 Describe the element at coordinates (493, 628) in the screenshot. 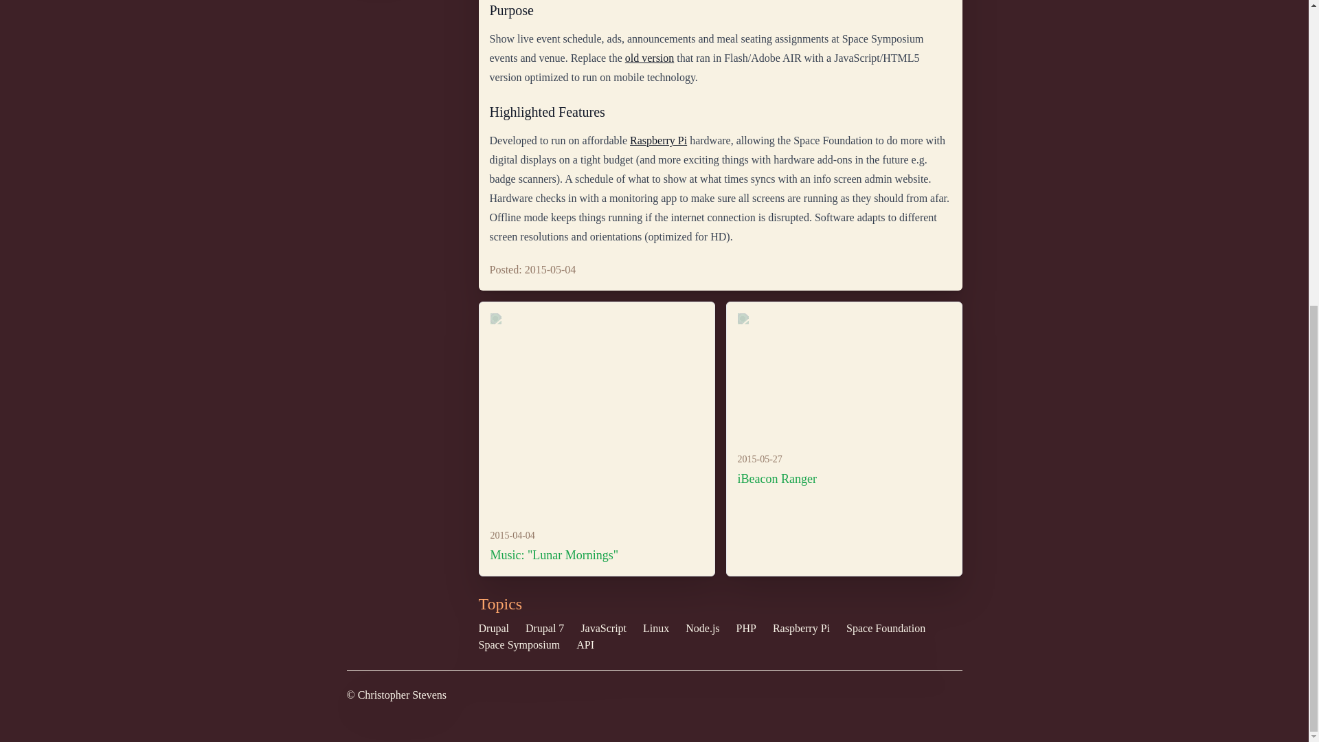

I see `Drupal` at that location.